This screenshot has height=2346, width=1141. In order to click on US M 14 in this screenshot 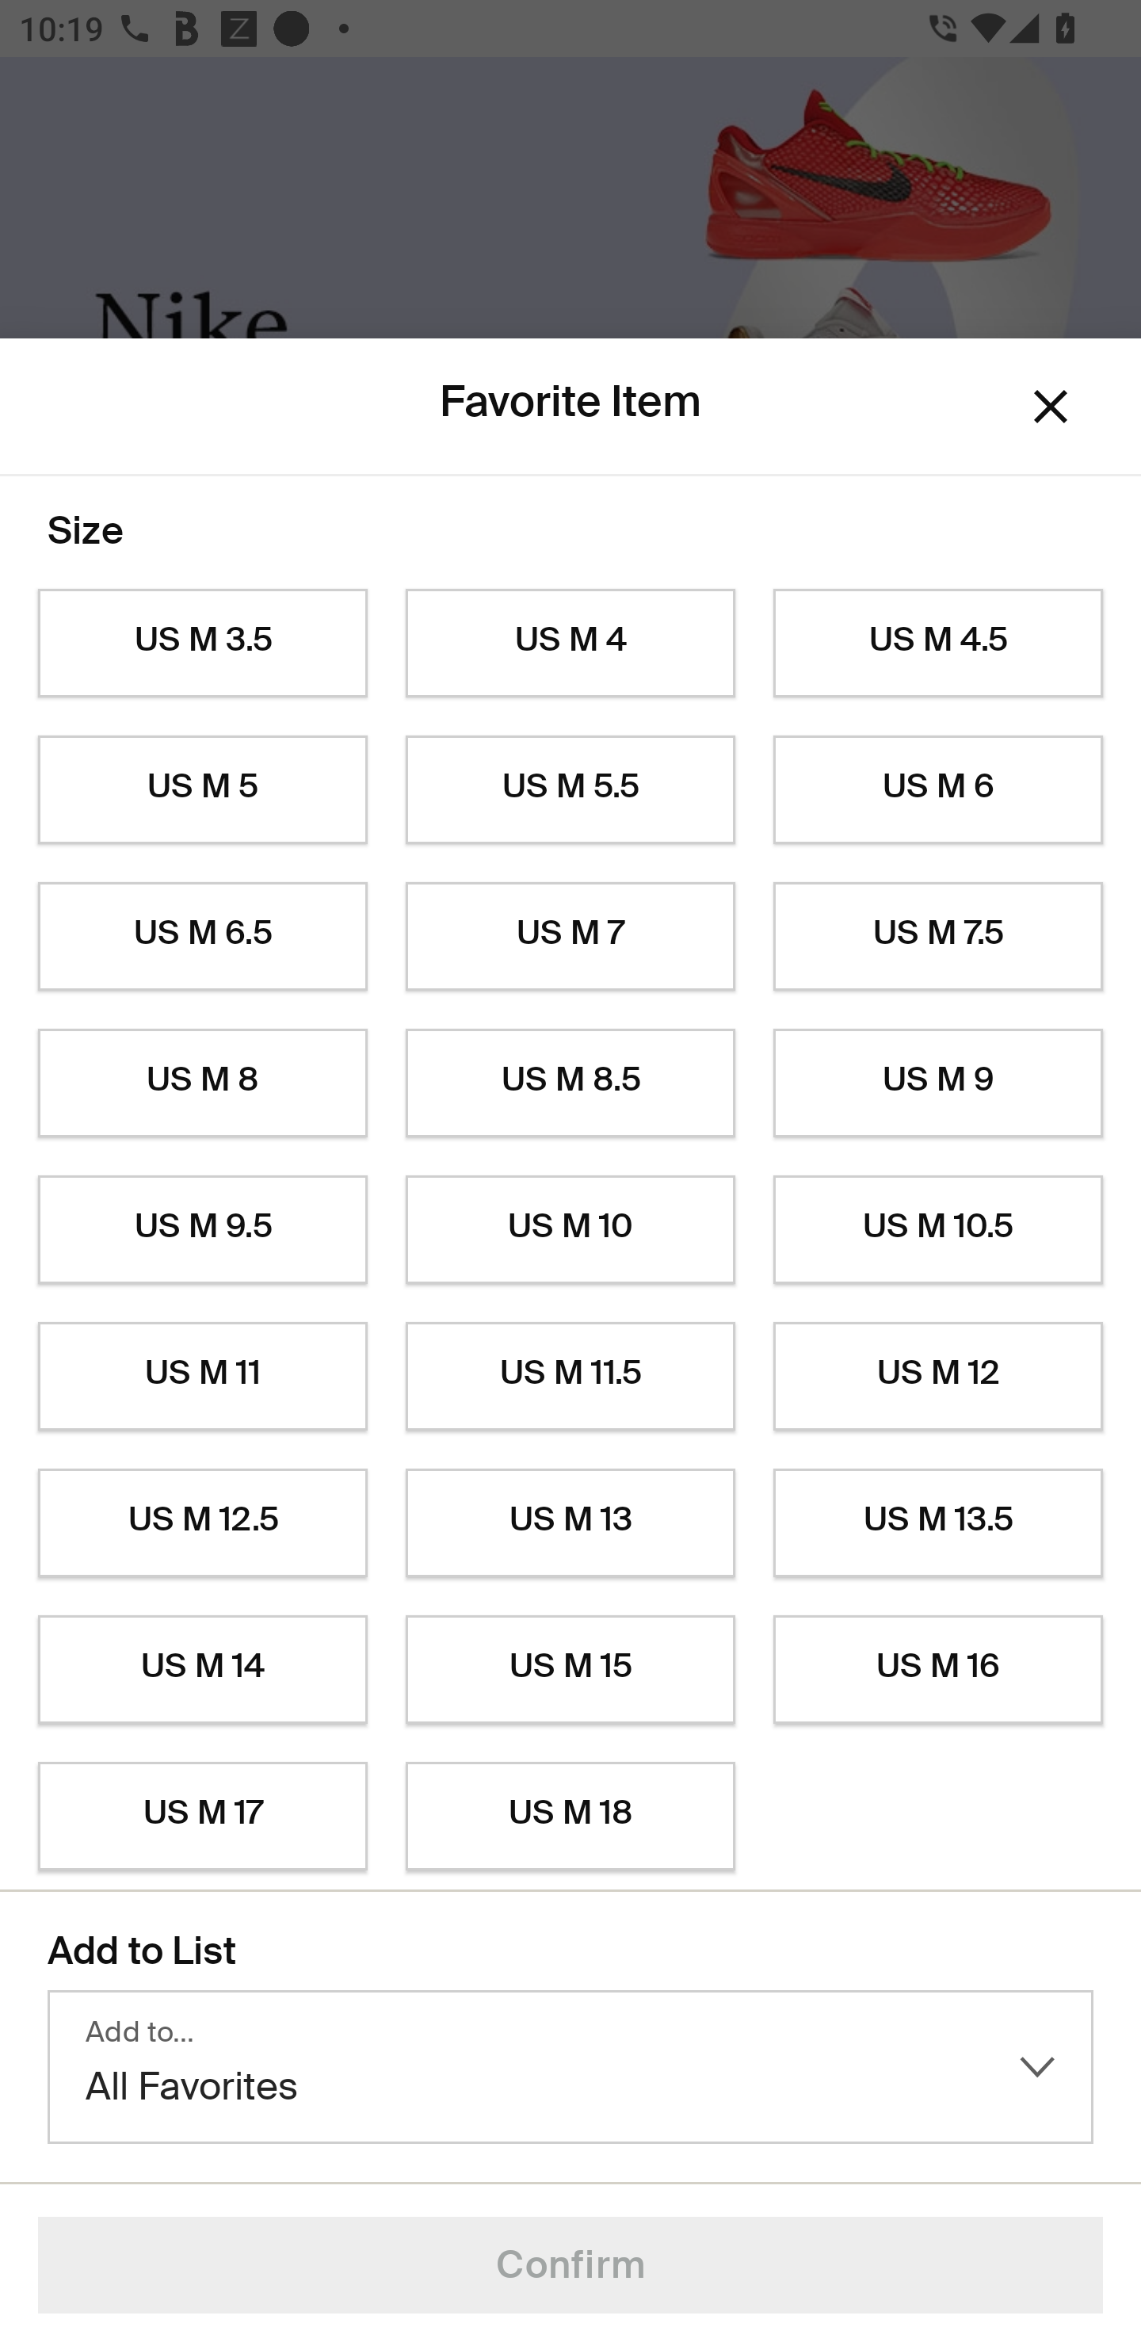, I will do `click(202, 1670)`.